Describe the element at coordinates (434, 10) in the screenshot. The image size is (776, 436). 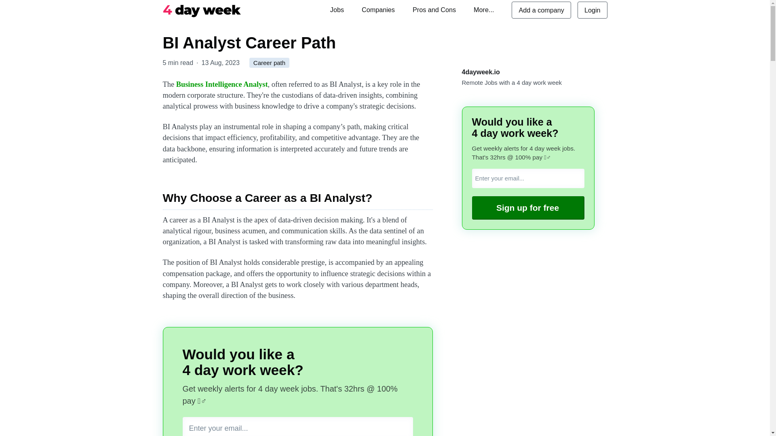
I see `Pros and Cons` at that location.